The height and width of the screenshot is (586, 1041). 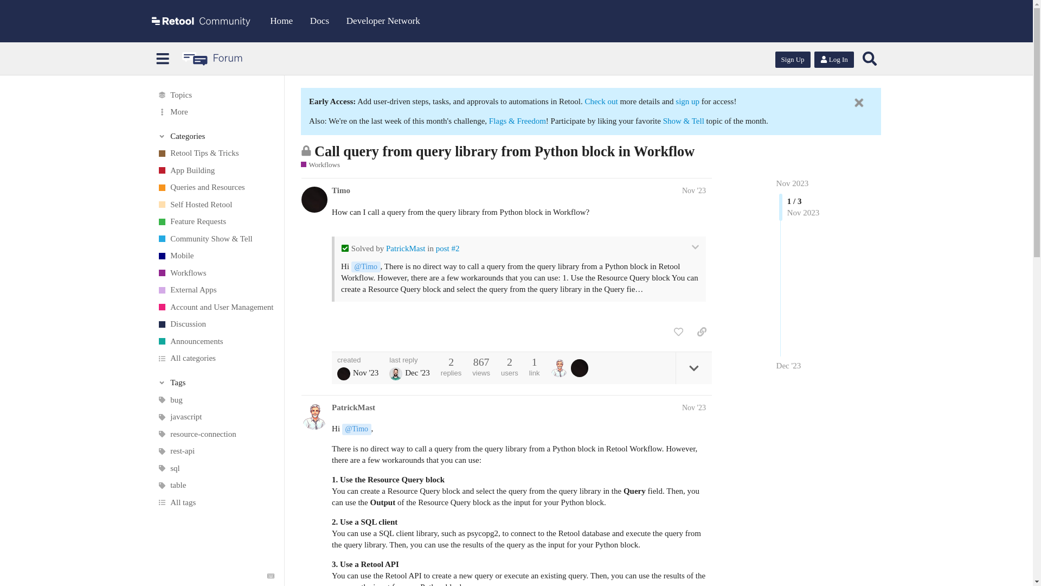 I want to click on Docs, so click(x=319, y=21).